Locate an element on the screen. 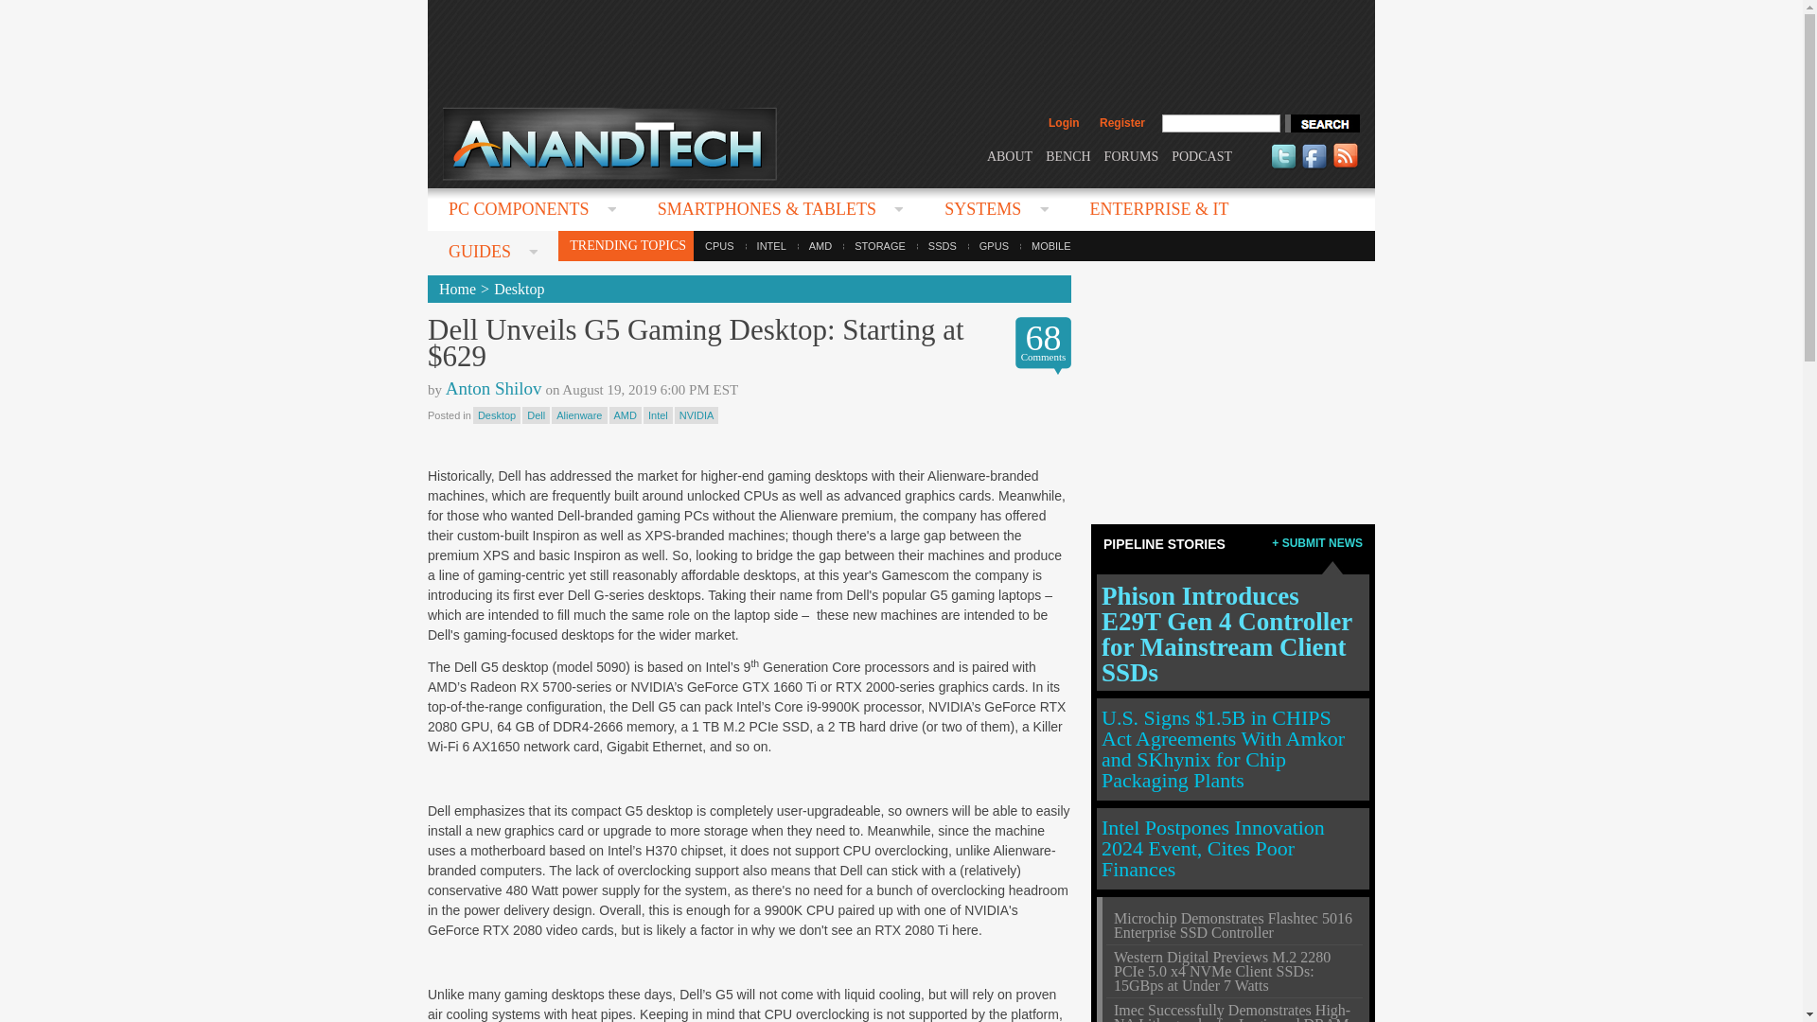 The width and height of the screenshot is (1817, 1022). PODCAST is located at coordinates (1202, 155).